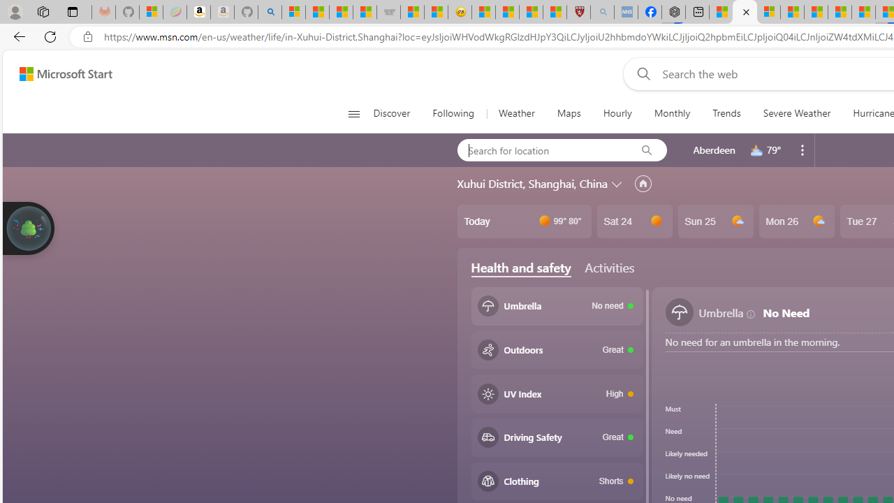  Describe the element at coordinates (714, 150) in the screenshot. I see `Aberdeen` at that location.